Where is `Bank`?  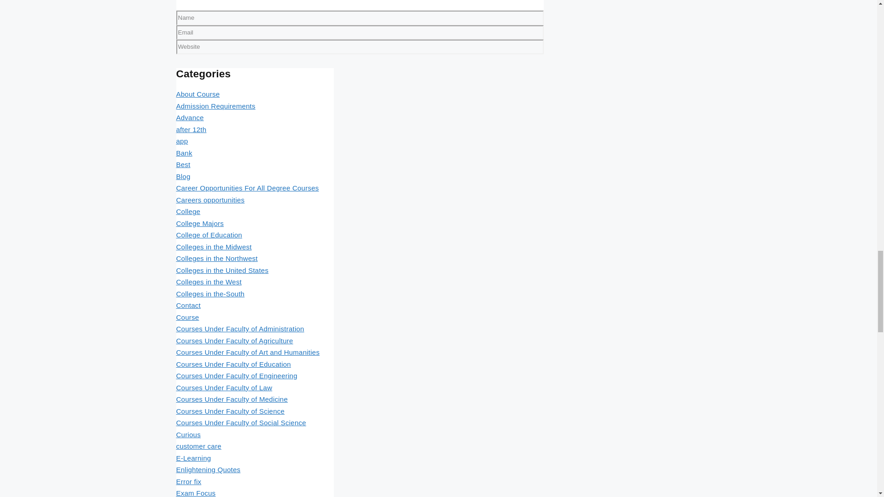
Bank is located at coordinates (184, 153).